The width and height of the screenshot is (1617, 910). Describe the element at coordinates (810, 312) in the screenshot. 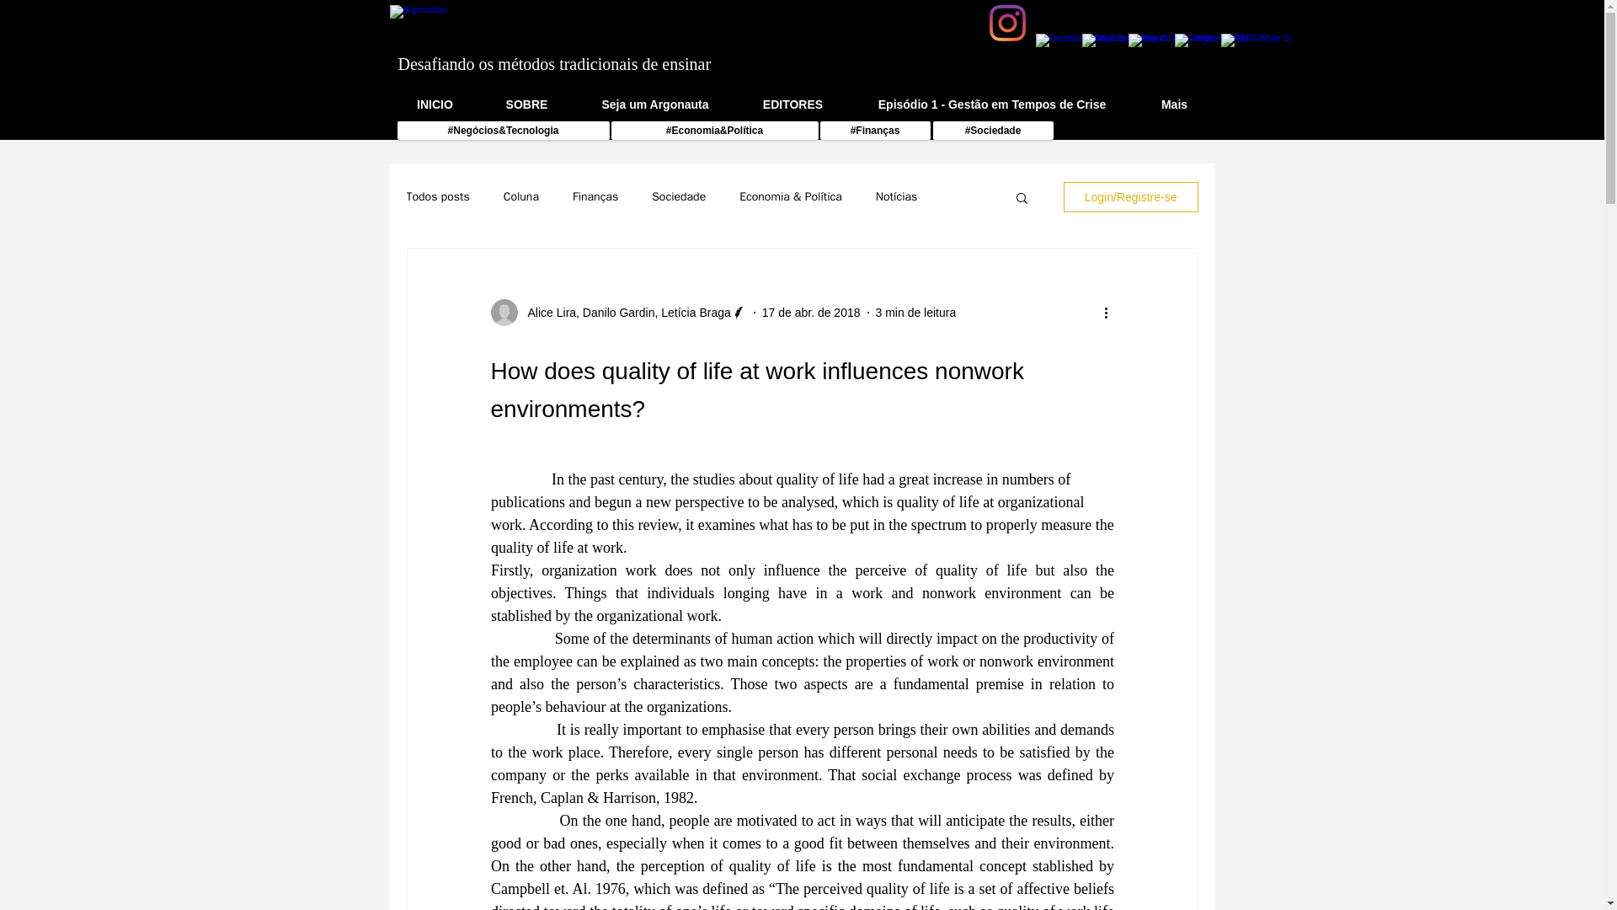

I see `17 de abr. de 2018` at that location.